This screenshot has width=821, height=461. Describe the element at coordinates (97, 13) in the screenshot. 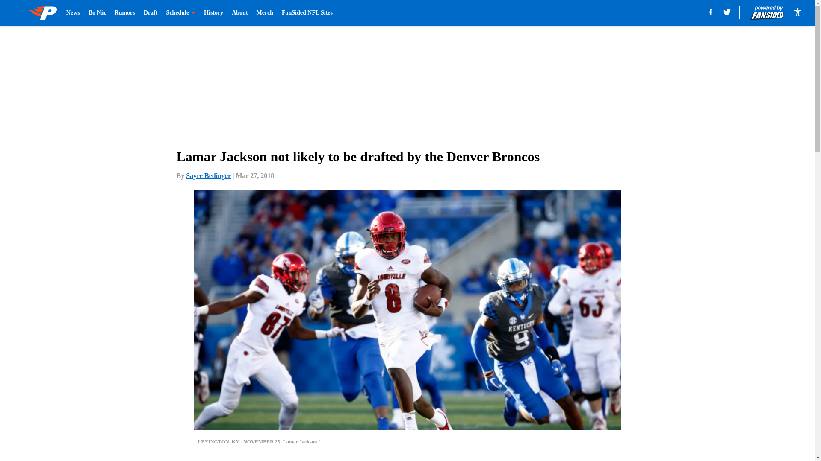

I see `Bo Nix` at that location.